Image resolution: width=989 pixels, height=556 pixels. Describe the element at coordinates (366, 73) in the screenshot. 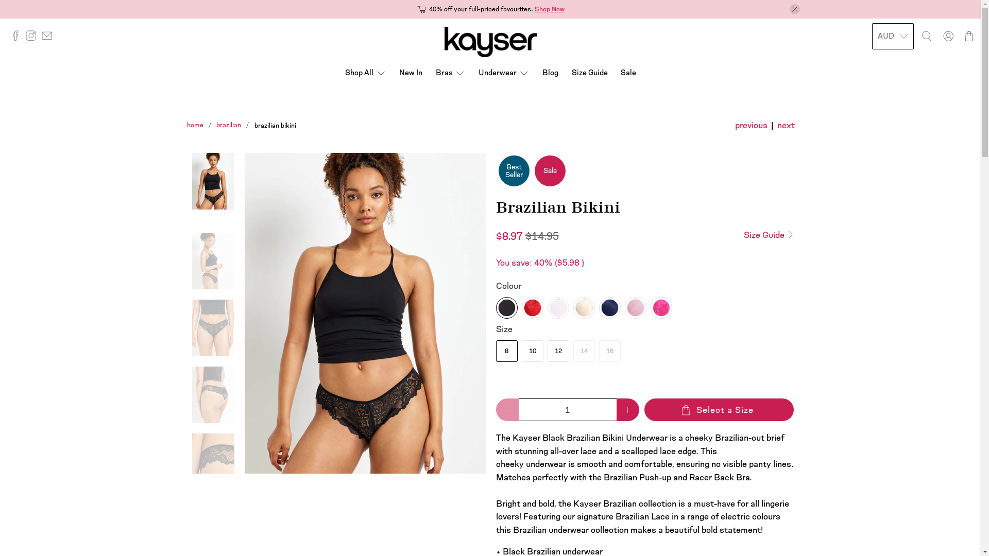

I see `Shop All` at that location.